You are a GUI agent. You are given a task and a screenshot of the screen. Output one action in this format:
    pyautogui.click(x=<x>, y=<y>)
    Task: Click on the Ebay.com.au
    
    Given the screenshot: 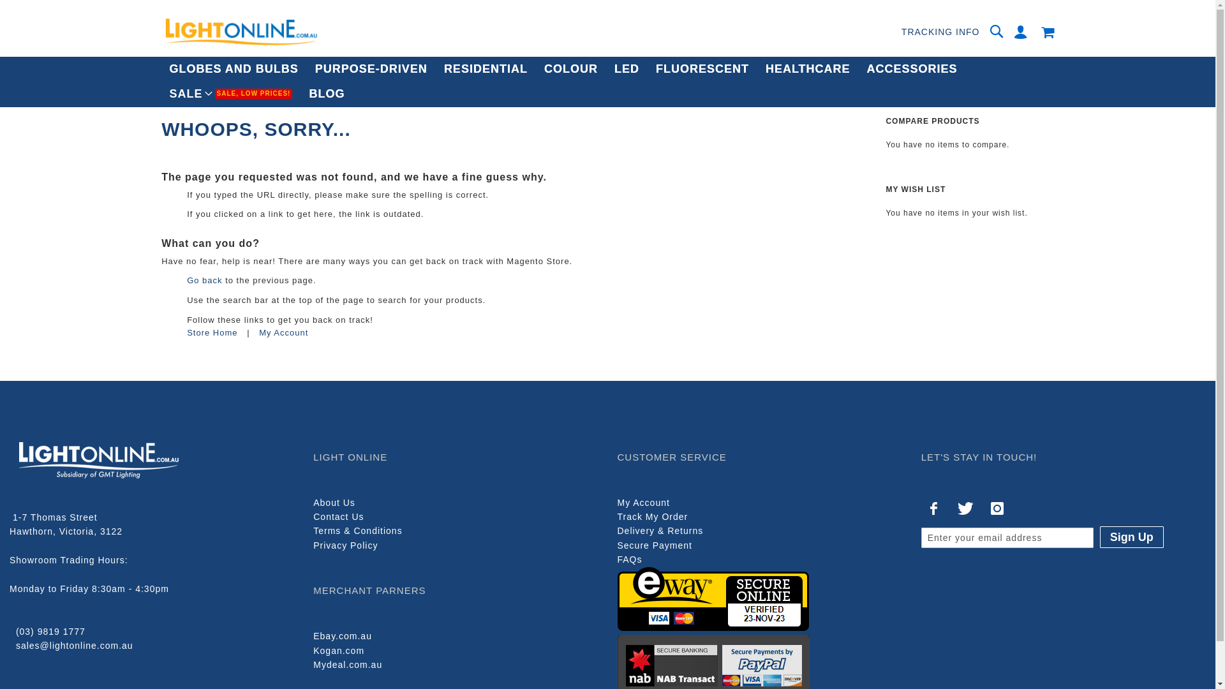 What is the action you would take?
    pyautogui.click(x=343, y=636)
    